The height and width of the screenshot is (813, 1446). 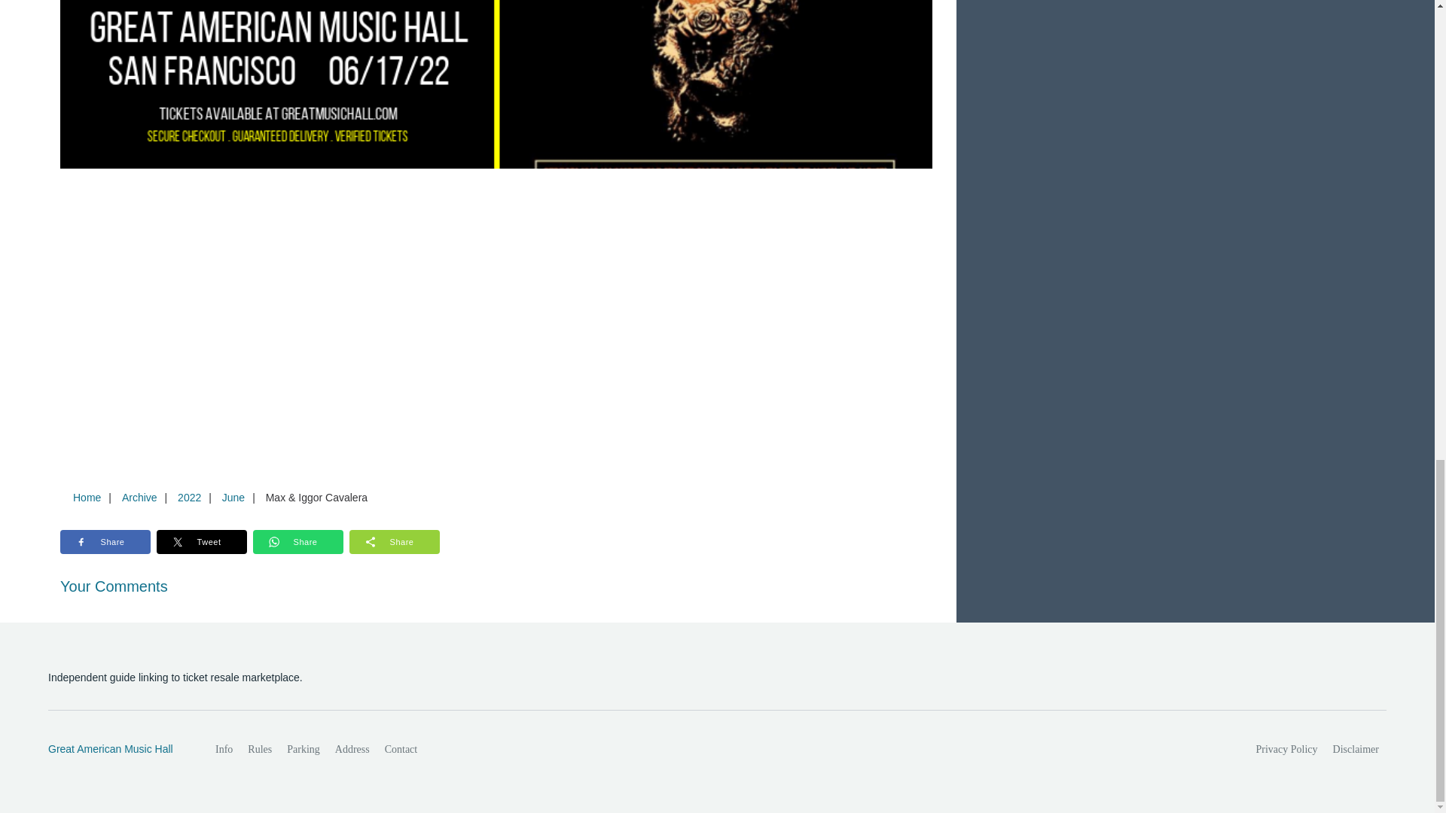 What do you see at coordinates (259, 750) in the screenshot?
I see `Rules` at bounding box center [259, 750].